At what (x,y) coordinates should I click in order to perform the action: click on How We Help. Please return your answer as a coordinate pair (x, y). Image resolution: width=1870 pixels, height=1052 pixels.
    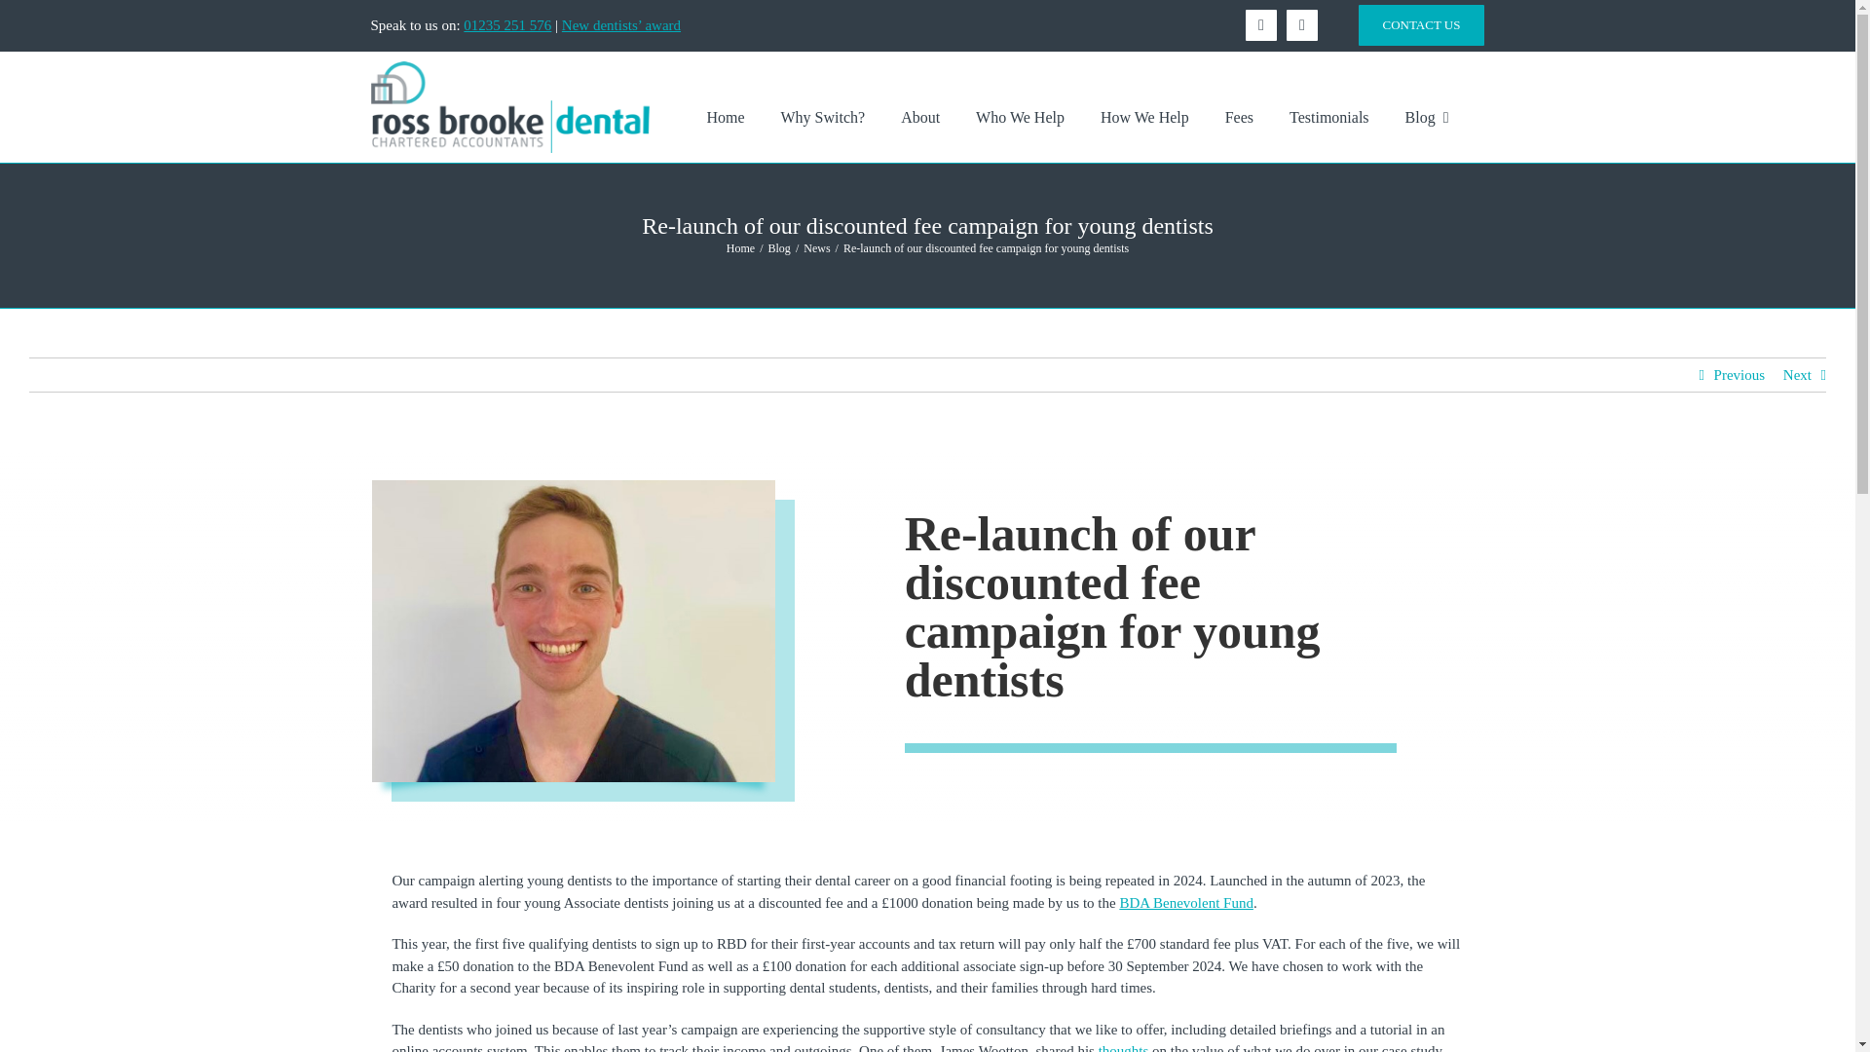
    Looking at the image, I should click on (1145, 117).